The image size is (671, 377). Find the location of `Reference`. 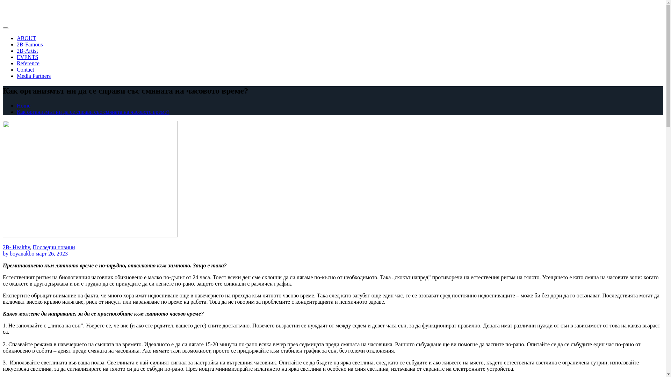

Reference is located at coordinates (28, 64).